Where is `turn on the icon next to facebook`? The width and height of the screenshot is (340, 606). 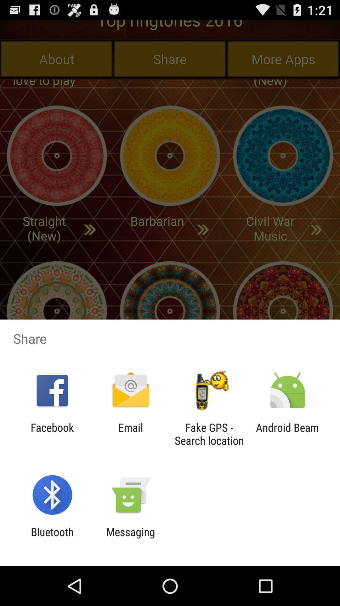 turn on the icon next to facebook is located at coordinates (130, 434).